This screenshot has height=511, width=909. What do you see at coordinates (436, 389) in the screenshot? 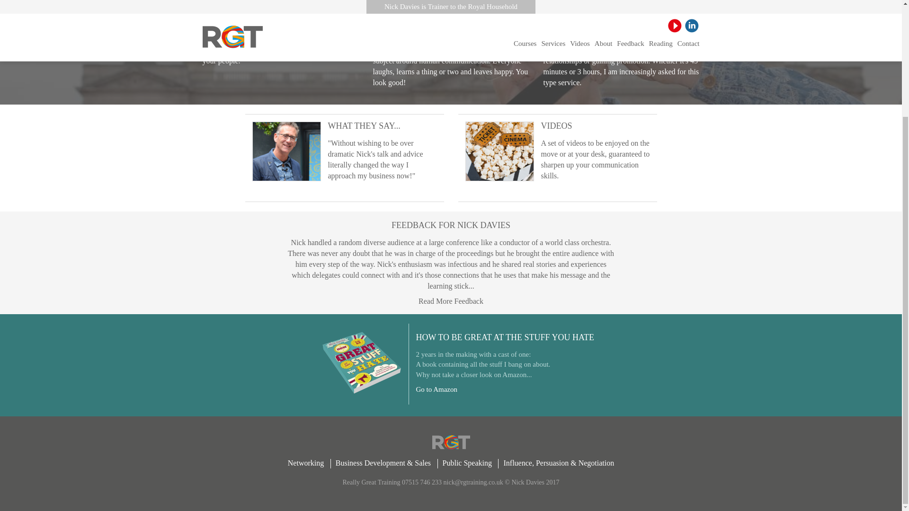
I see `Go to Amazon` at bounding box center [436, 389].